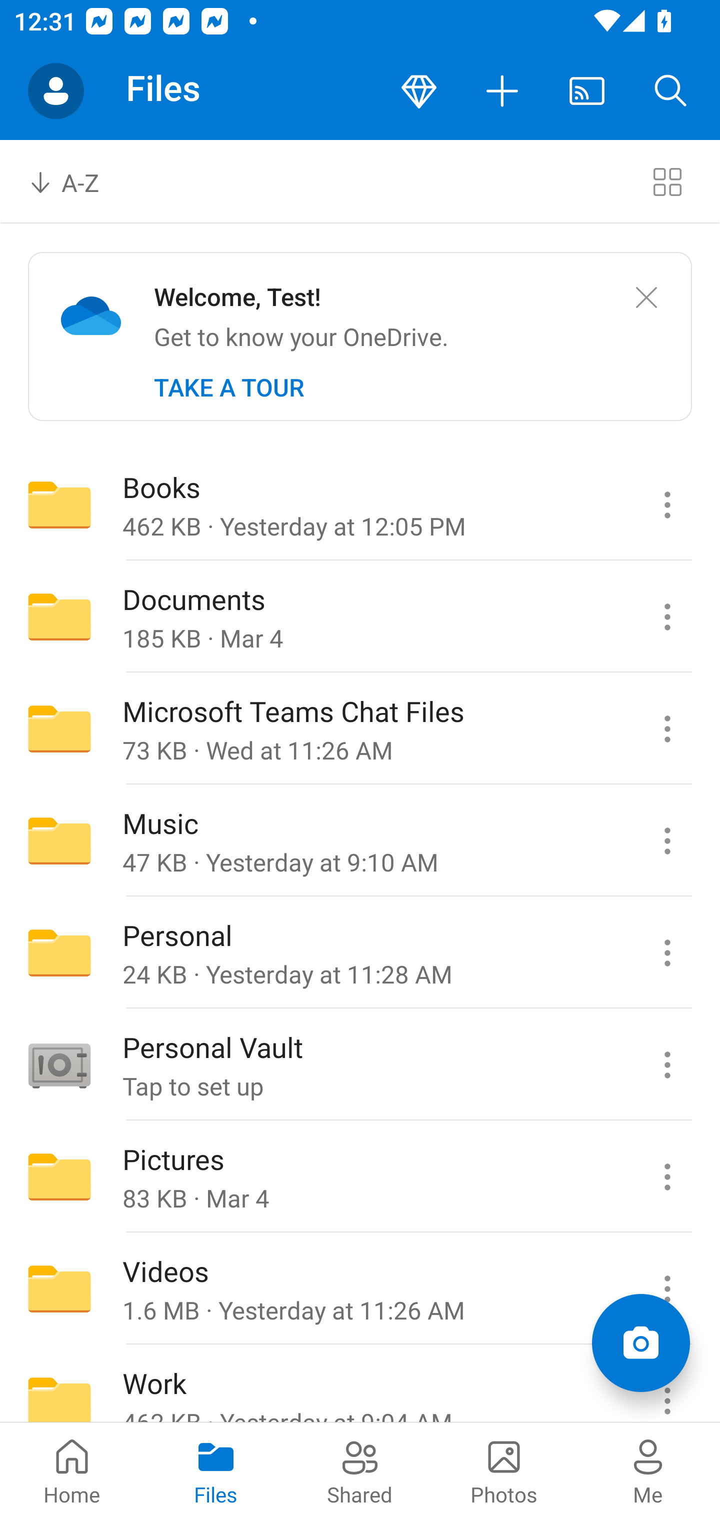 The height and width of the screenshot is (1520, 720). I want to click on More actions button, so click(503, 91).